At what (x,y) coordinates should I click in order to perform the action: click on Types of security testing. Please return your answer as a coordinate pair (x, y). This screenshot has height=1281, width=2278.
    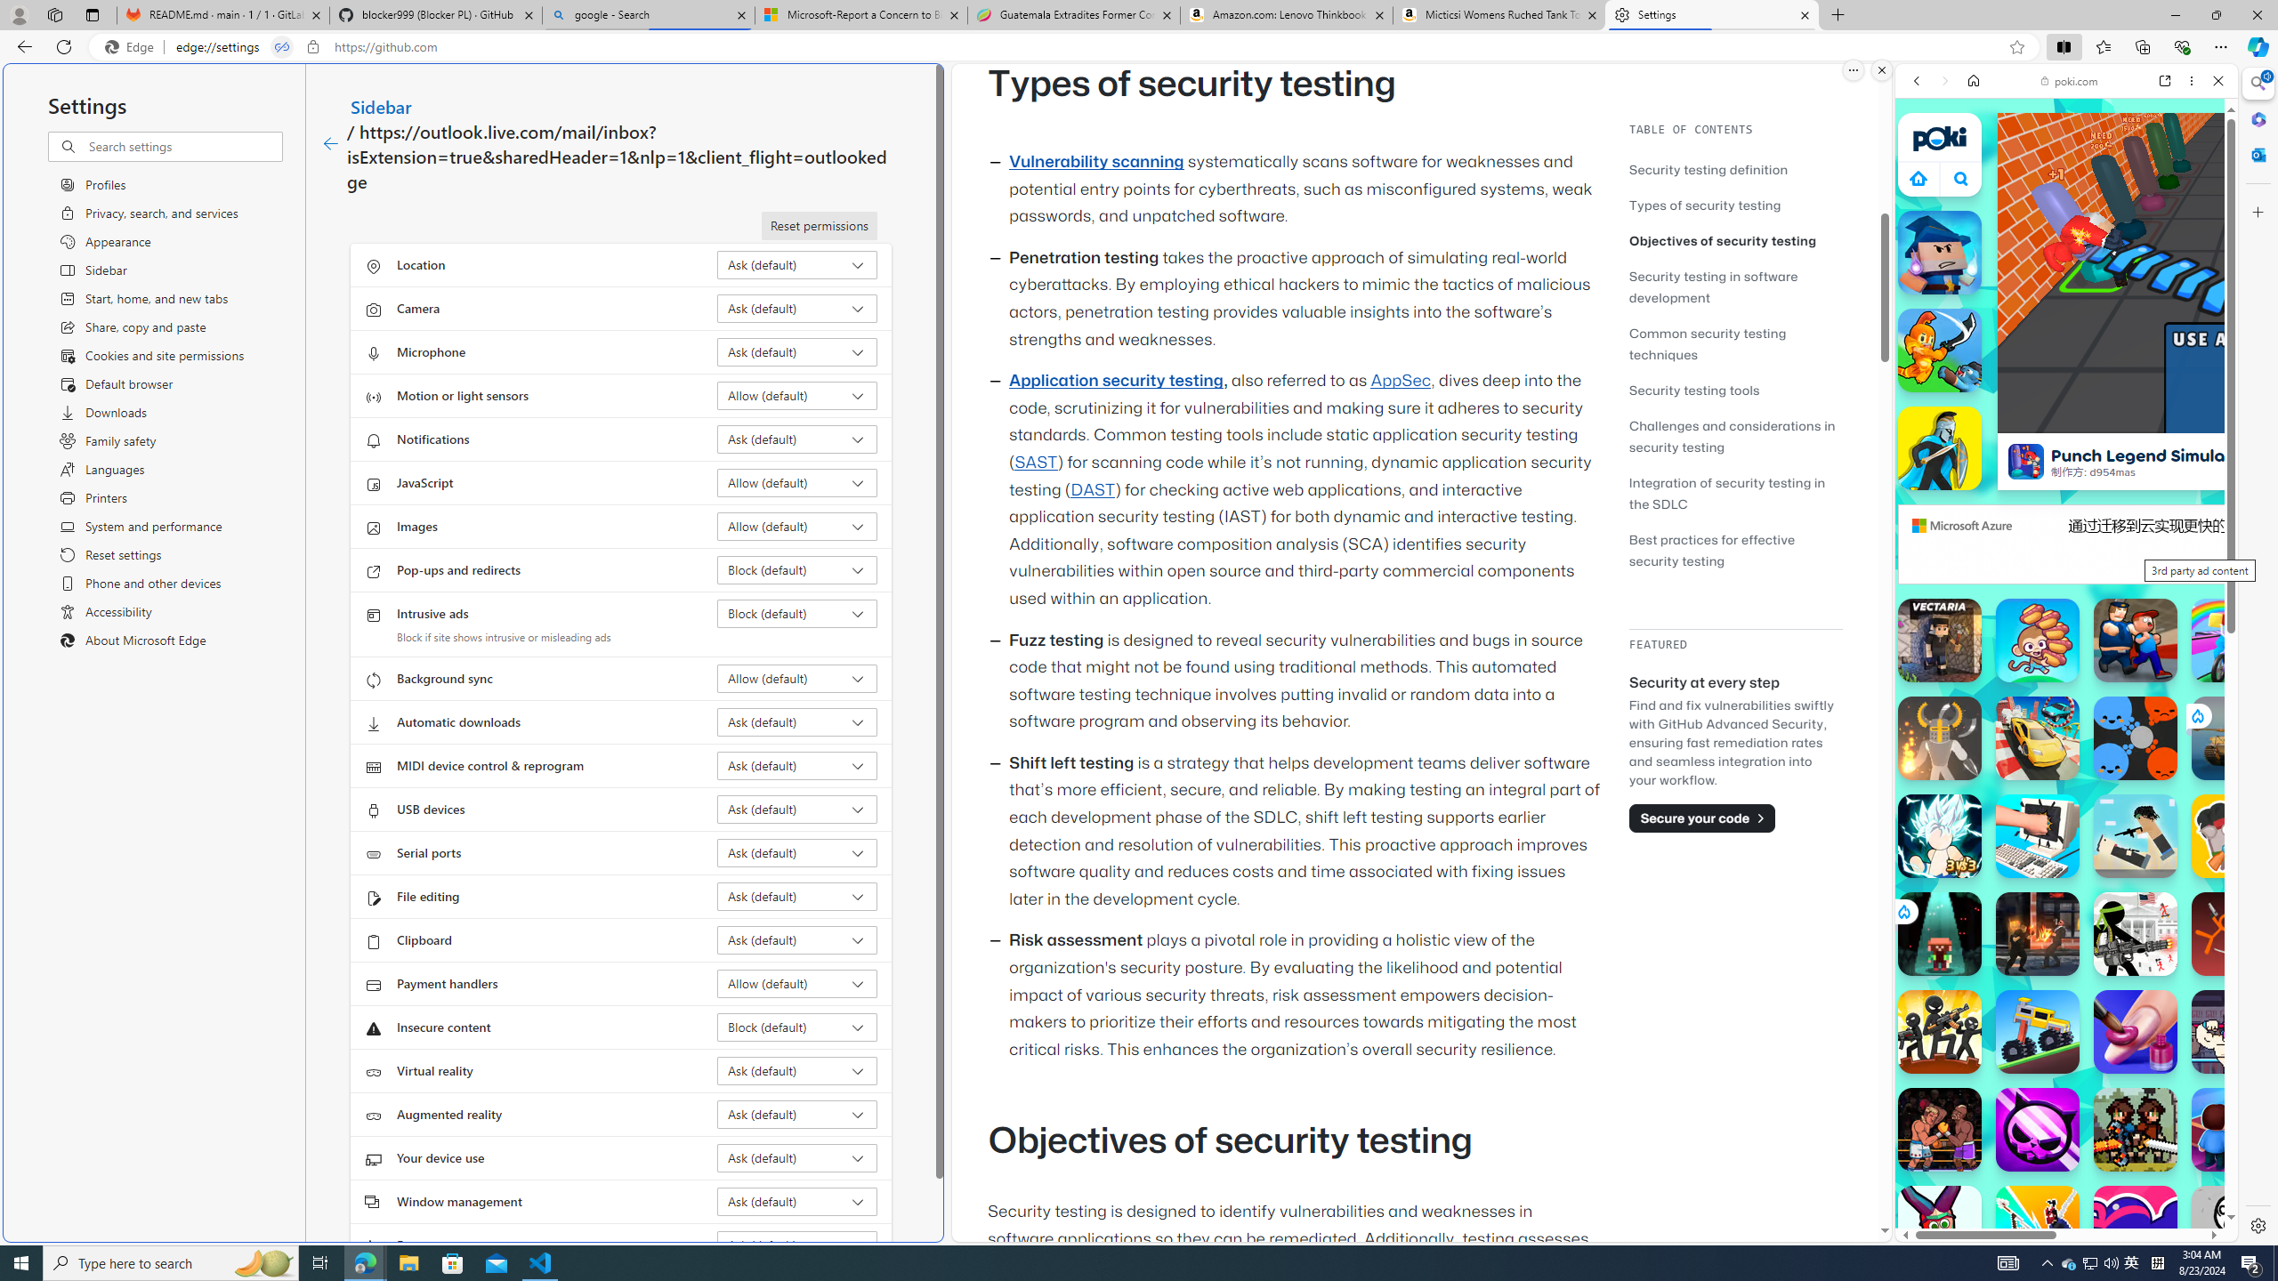
    Looking at the image, I should click on (1705, 205).